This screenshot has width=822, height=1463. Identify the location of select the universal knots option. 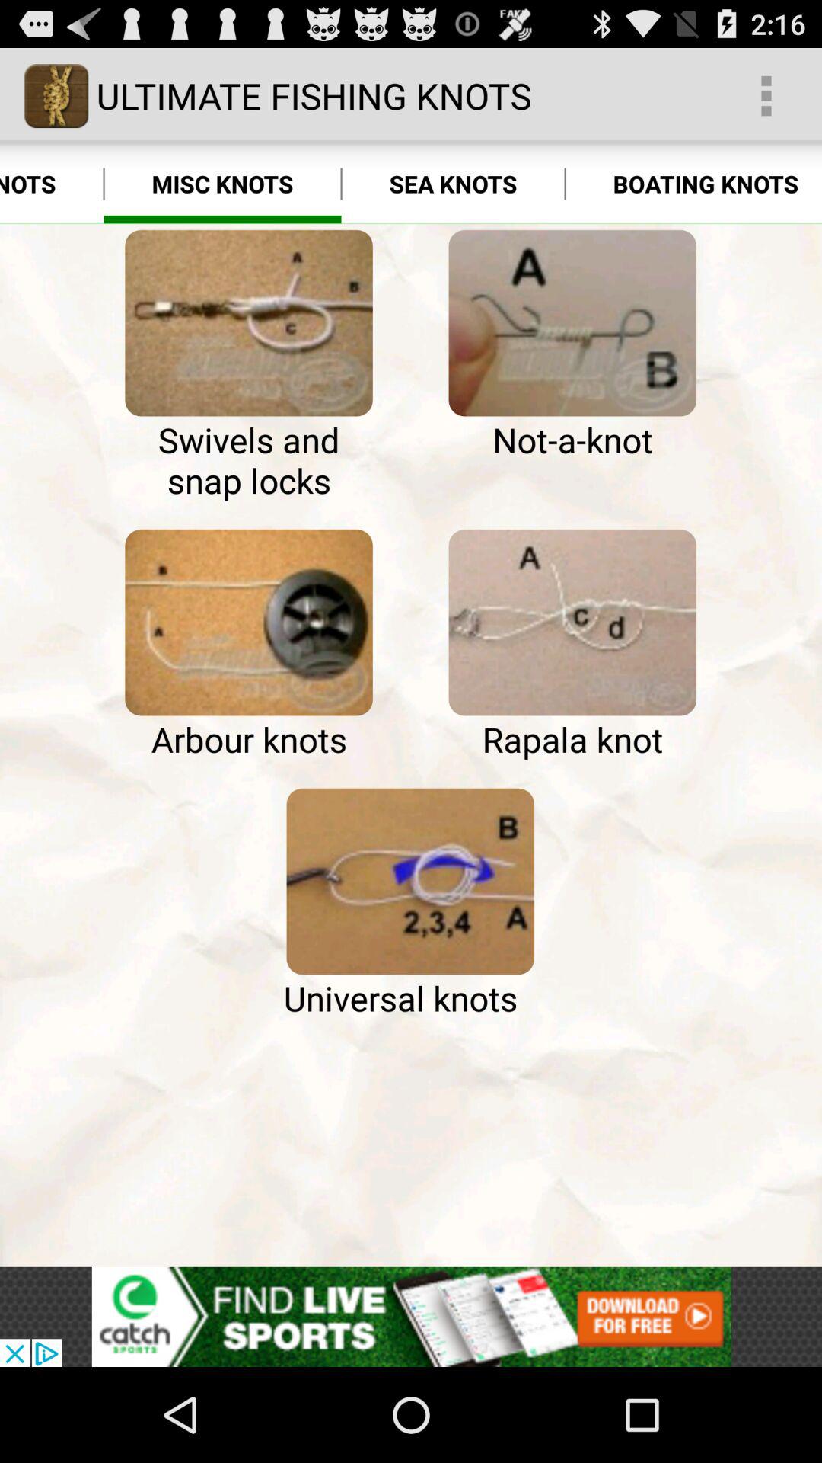
(410, 881).